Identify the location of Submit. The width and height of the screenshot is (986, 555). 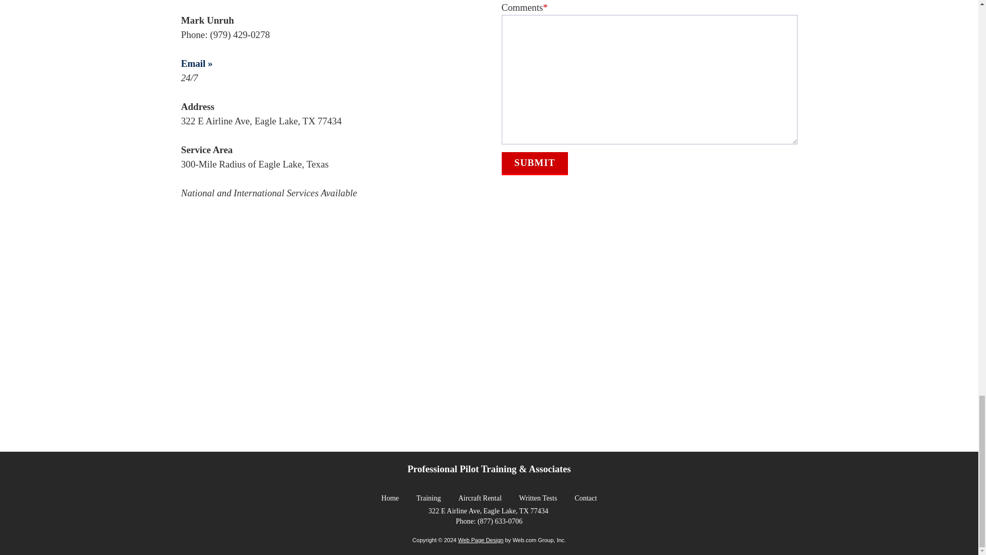
(534, 162).